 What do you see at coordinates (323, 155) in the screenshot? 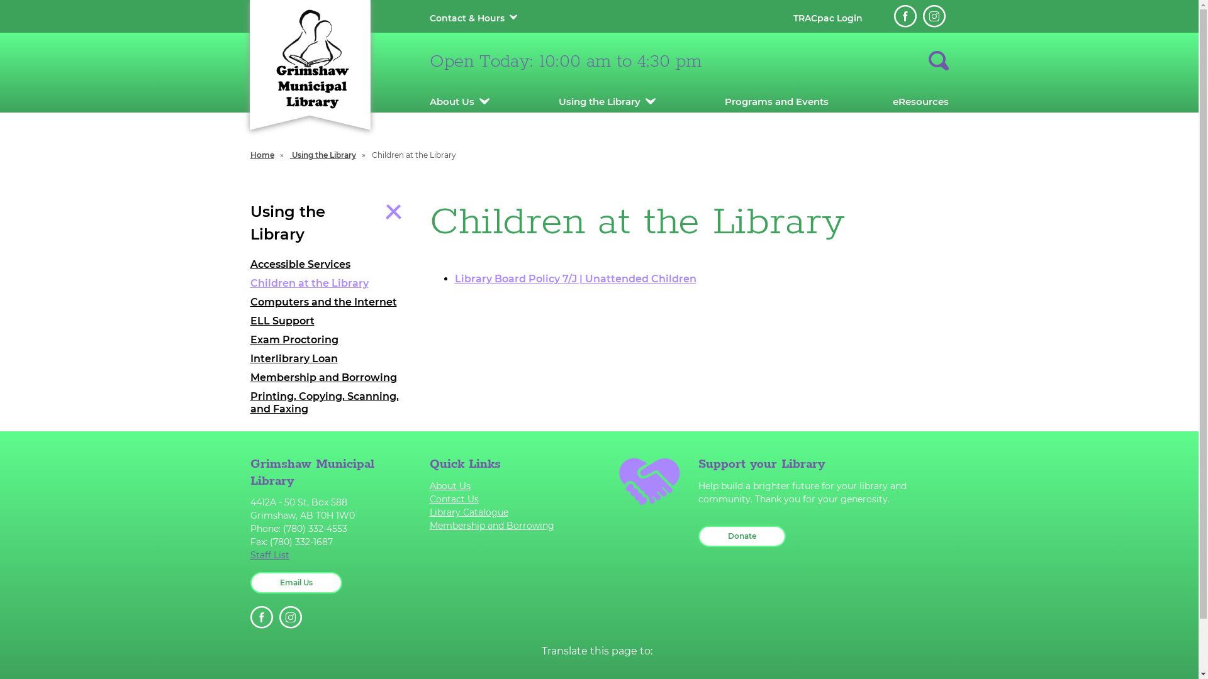
I see `Using the Library` at bounding box center [323, 155].